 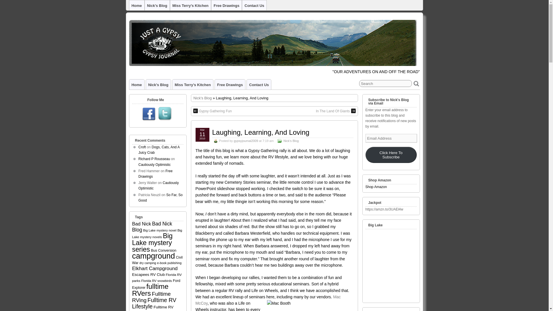 I want to click on Nick's Blog, so click(x=203, y=98).